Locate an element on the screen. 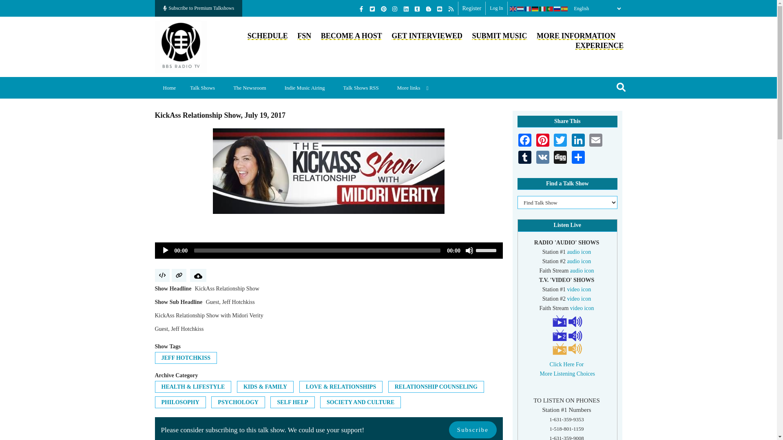  Copy audio embed code is located at coordinates (162, 275).